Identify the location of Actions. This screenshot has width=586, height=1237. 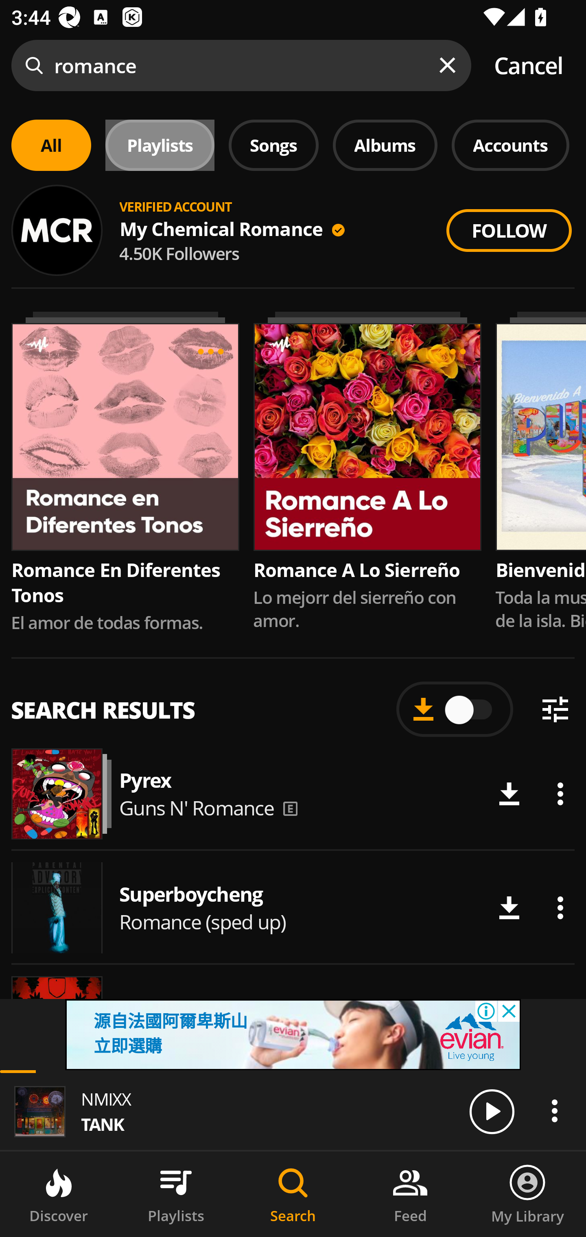
(560, 793).